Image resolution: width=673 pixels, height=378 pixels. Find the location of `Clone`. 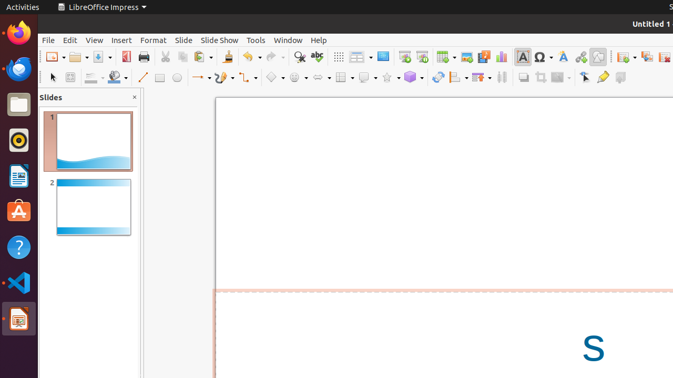

Clone is located at coordinates (227, 57).